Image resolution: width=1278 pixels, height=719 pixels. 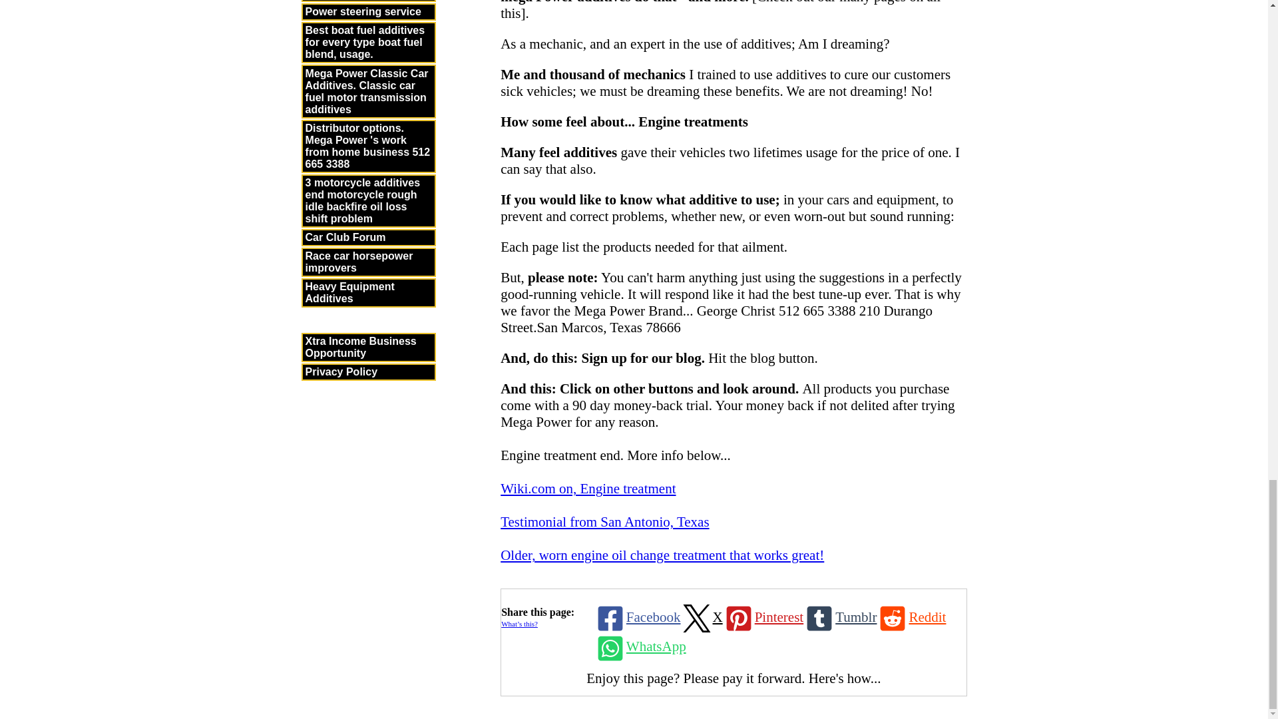 What do you see at coordinates (367, 12) in the screenshot?
I see `Power steering service` at bounding box center [367, 12].